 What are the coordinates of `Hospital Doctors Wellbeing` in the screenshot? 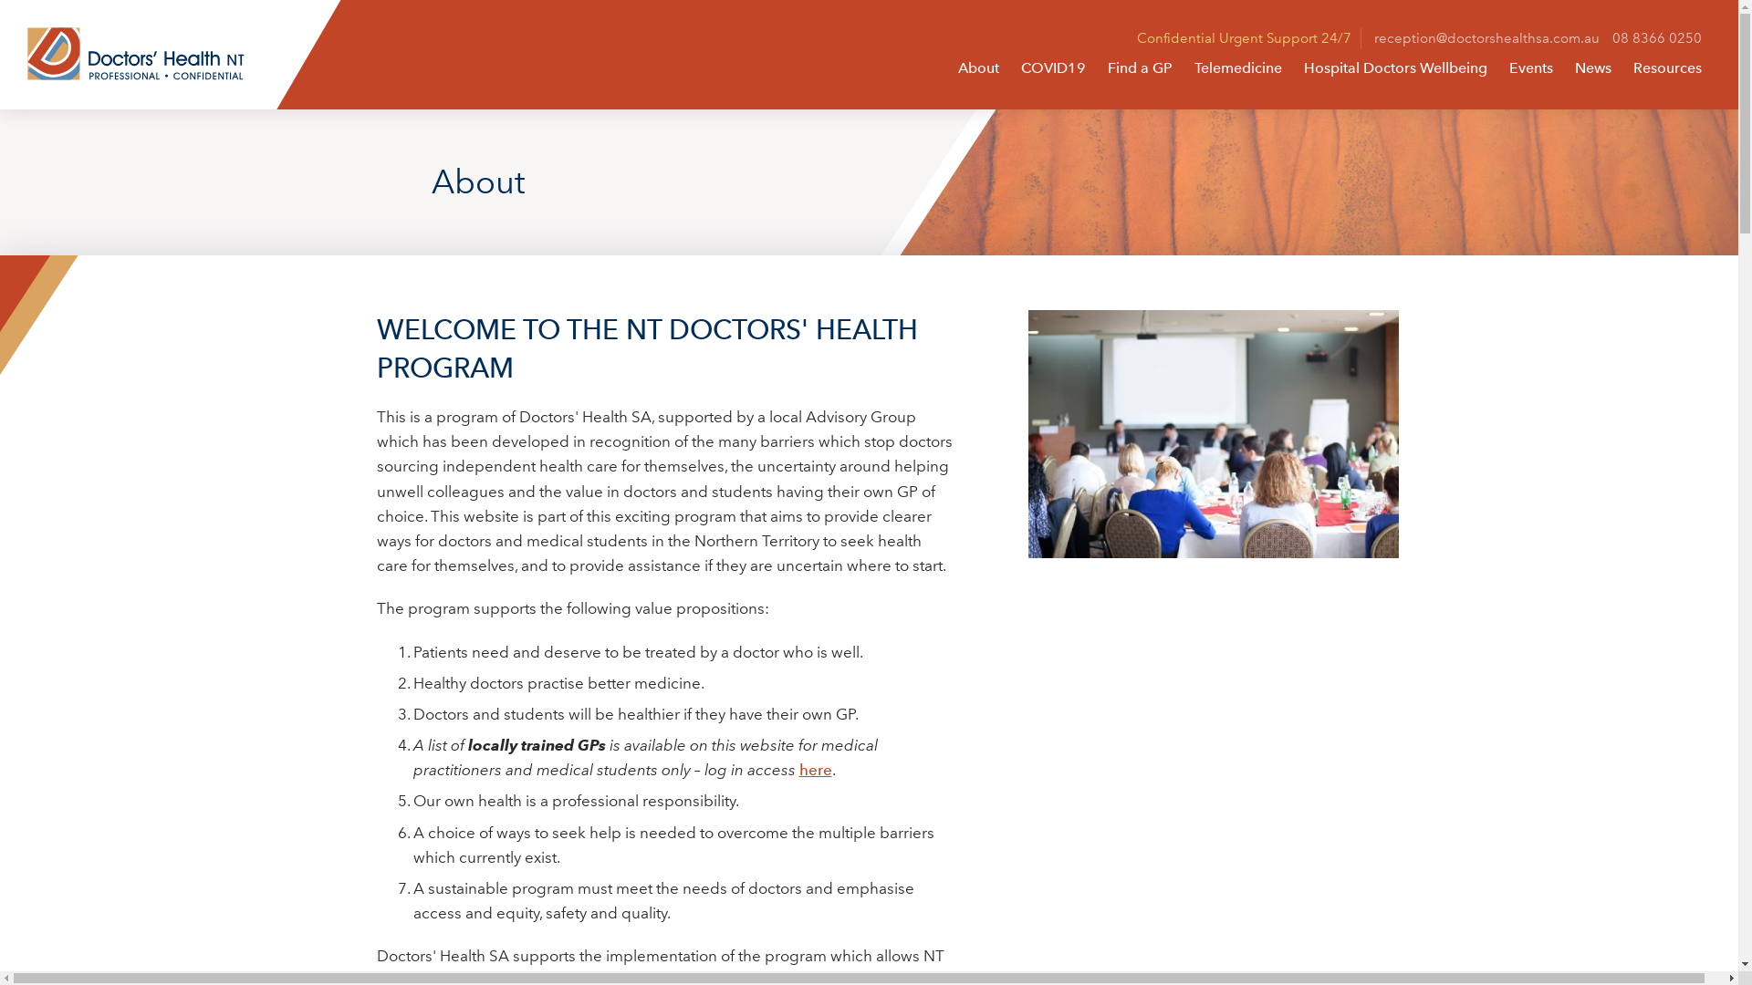 It's located at (1396, 68).